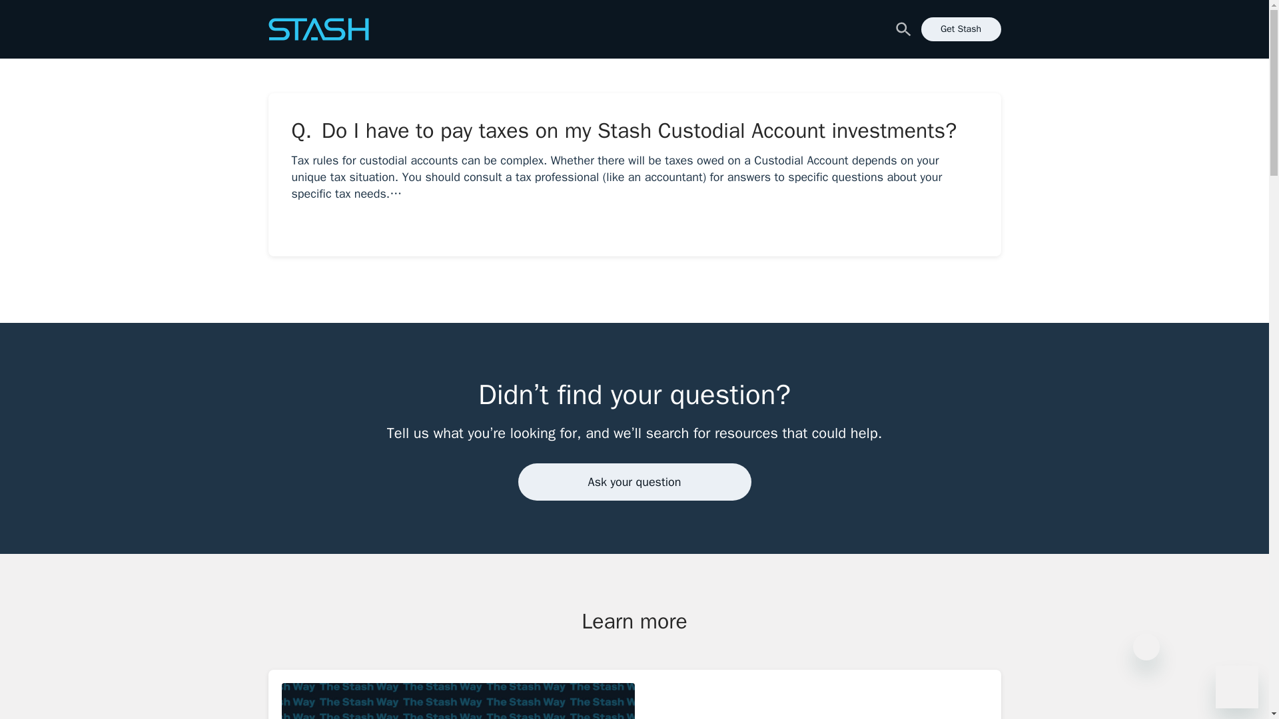 Image resolution: width=1279 pixels, height=719 pixels. I want to click on Stash Learn, so click(961, 29).